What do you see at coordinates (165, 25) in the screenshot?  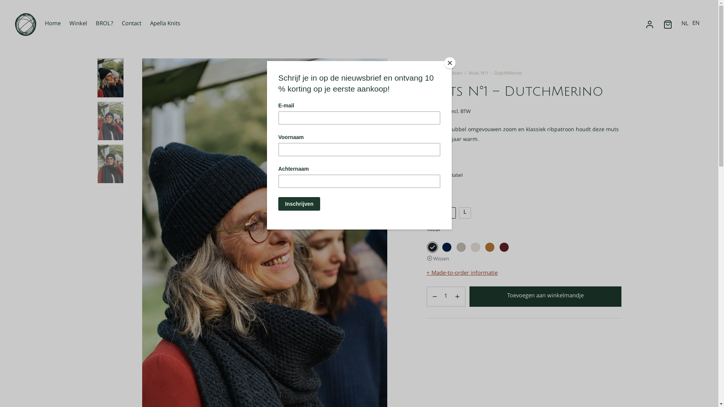 I see `Apella Knits` at bounding box center [165, 25].